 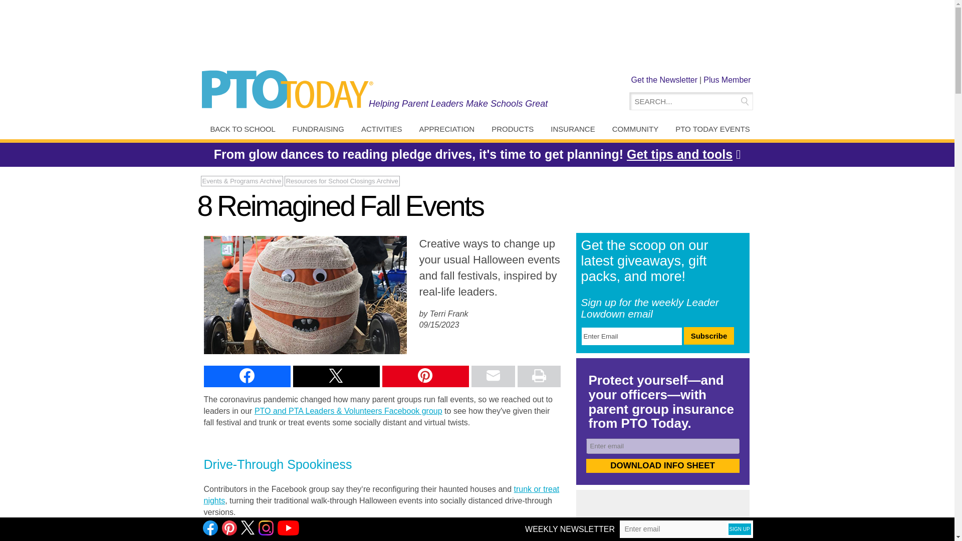 What do you see at coordinates (447, 129) in the screenshot?
I see `APPRECIATION` at bounding box center [447, 129].